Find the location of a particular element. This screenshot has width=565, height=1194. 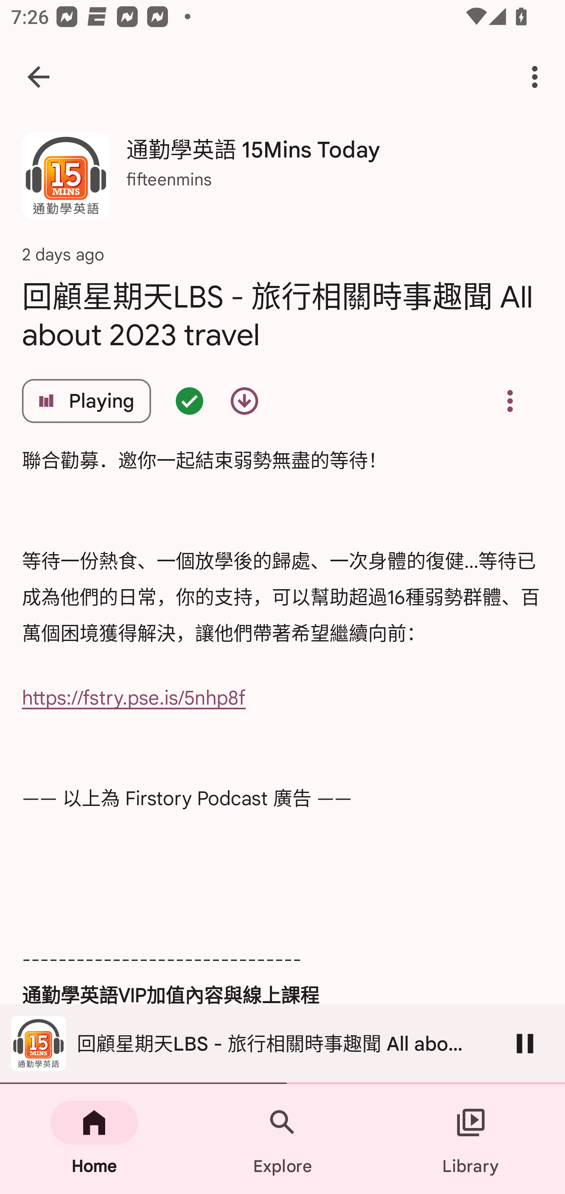

Overflow menu is located at coordinates (510, 401).